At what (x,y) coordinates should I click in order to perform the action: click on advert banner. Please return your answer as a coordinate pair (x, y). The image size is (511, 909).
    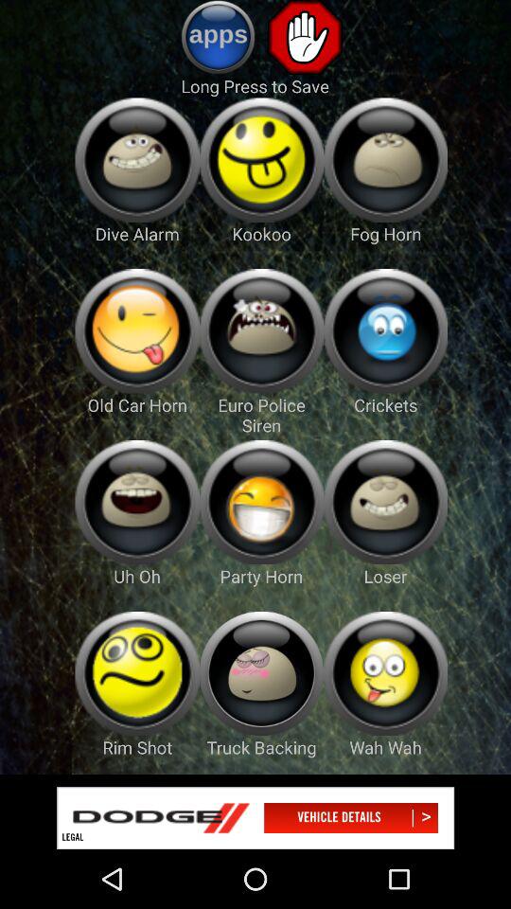
    Looking at the image, I should click on (255, 818).